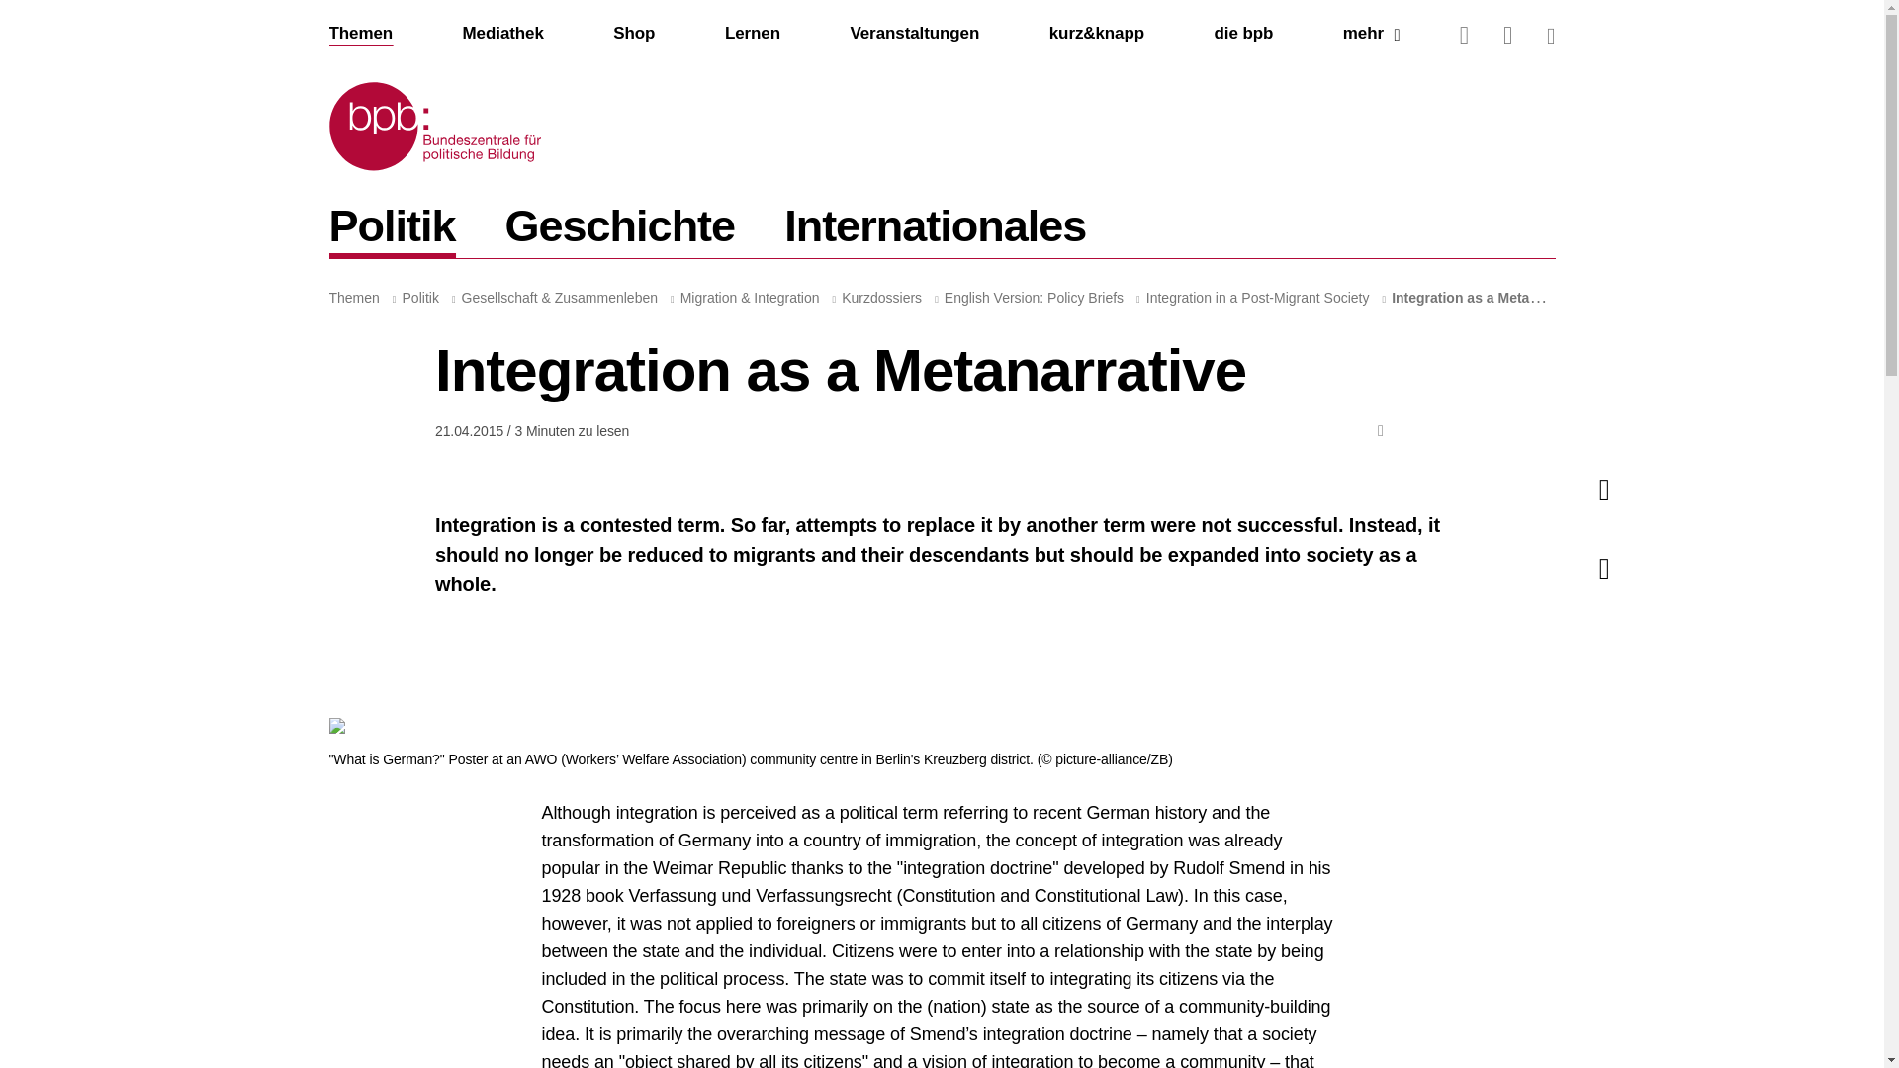  I want to click on die bpb, so click(935, 231).